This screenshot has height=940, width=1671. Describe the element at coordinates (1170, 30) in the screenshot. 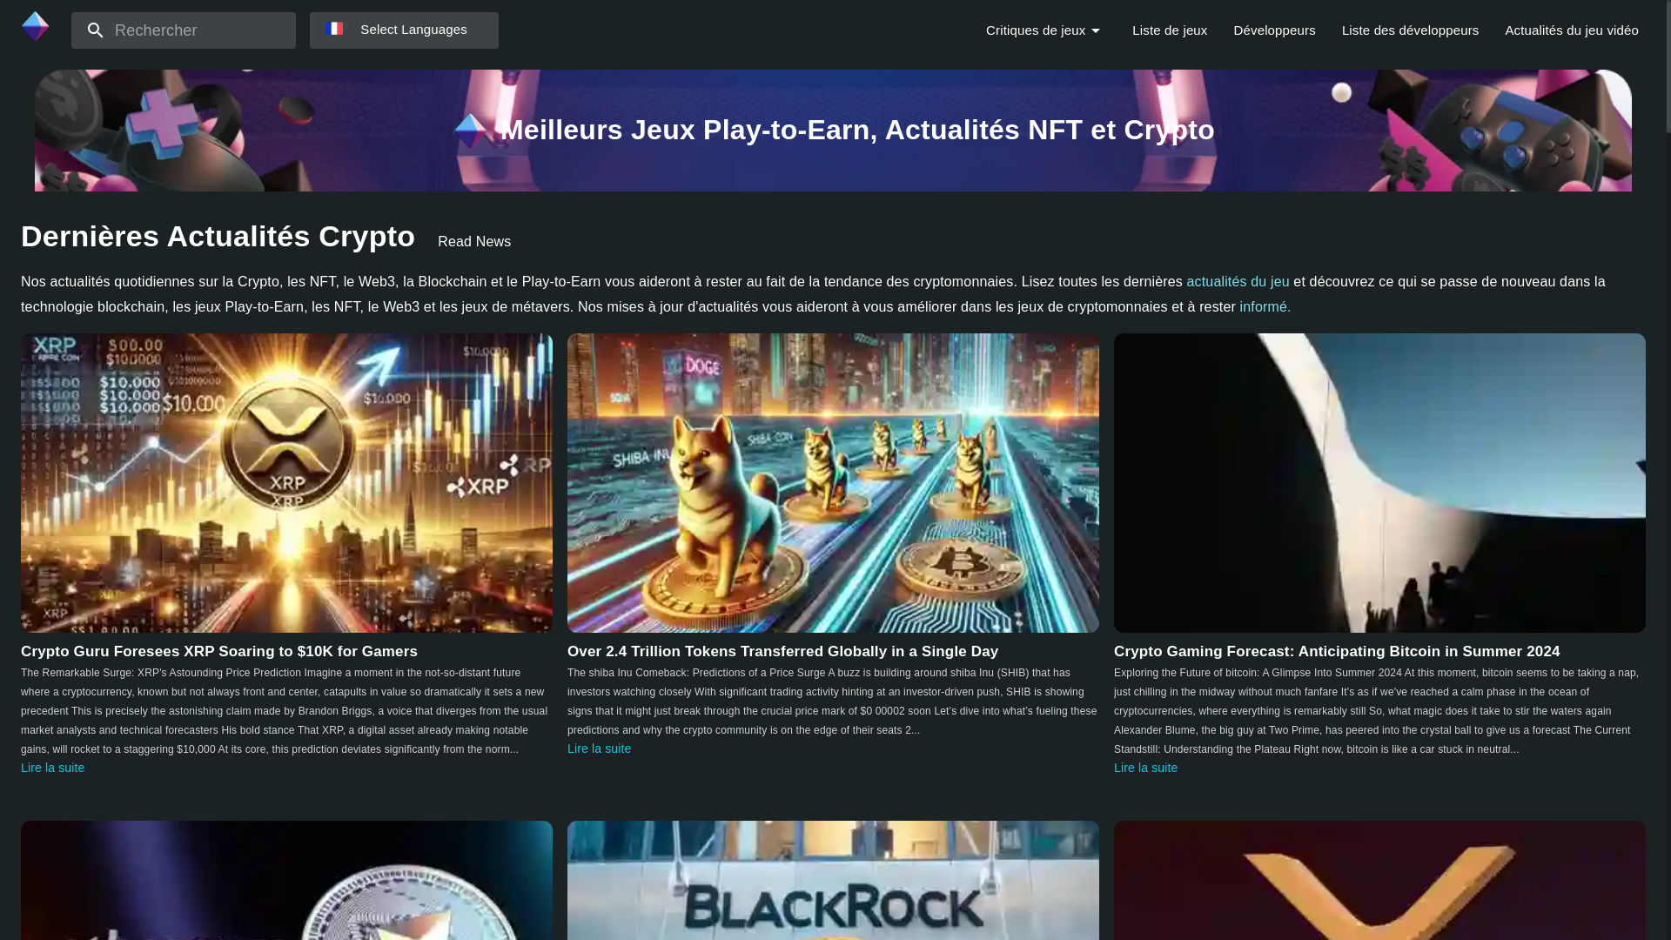

I see `Liste de jeux` at that location.